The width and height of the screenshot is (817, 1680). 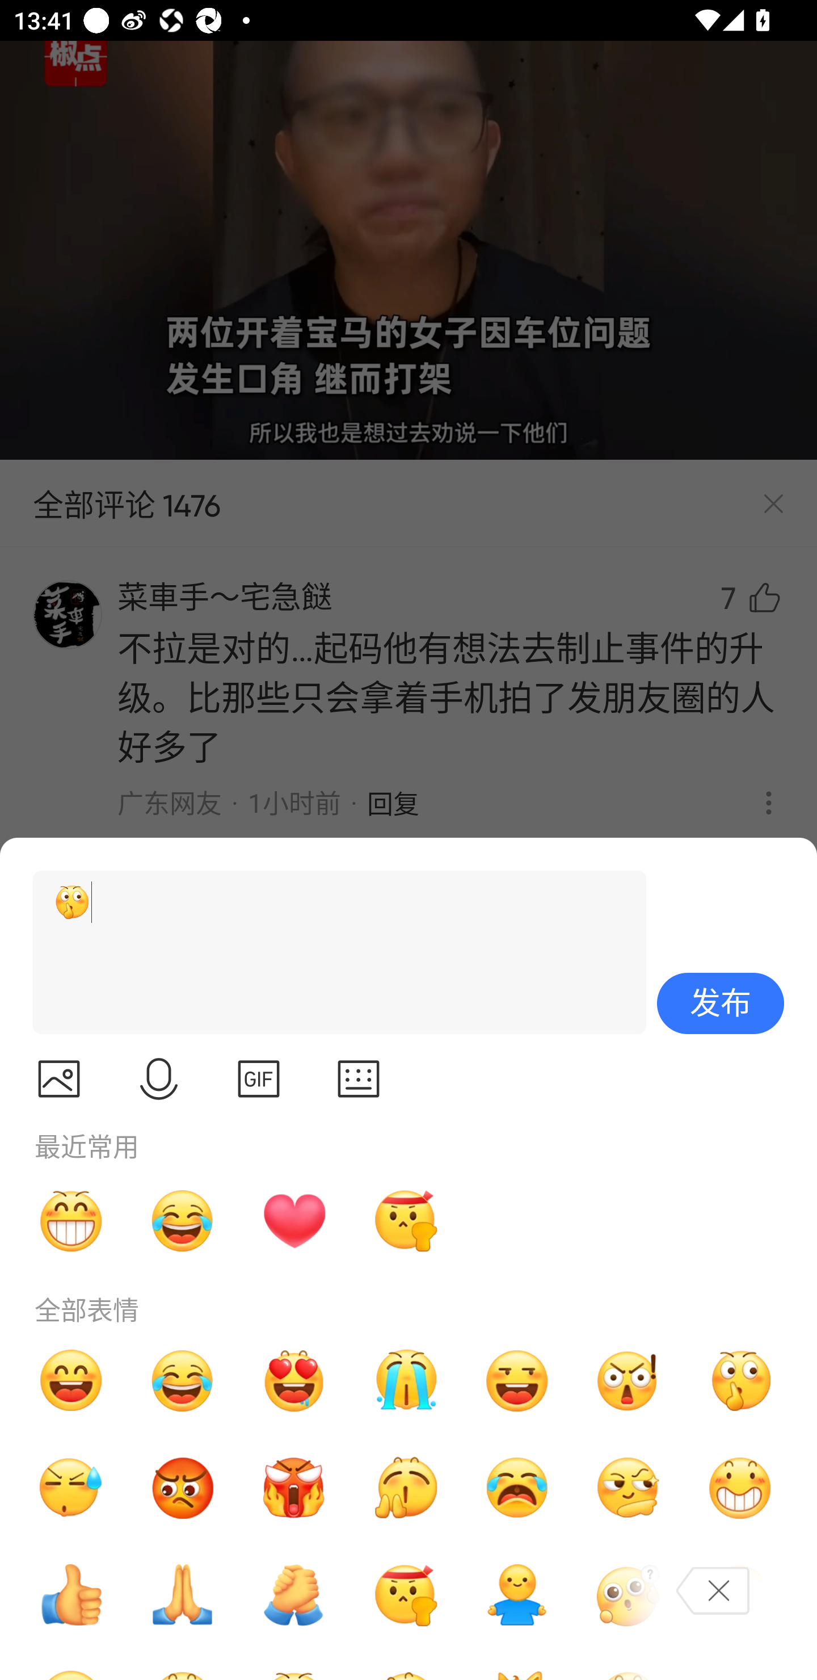 I want to click on 抱抱, so click(x=517, y=1595).